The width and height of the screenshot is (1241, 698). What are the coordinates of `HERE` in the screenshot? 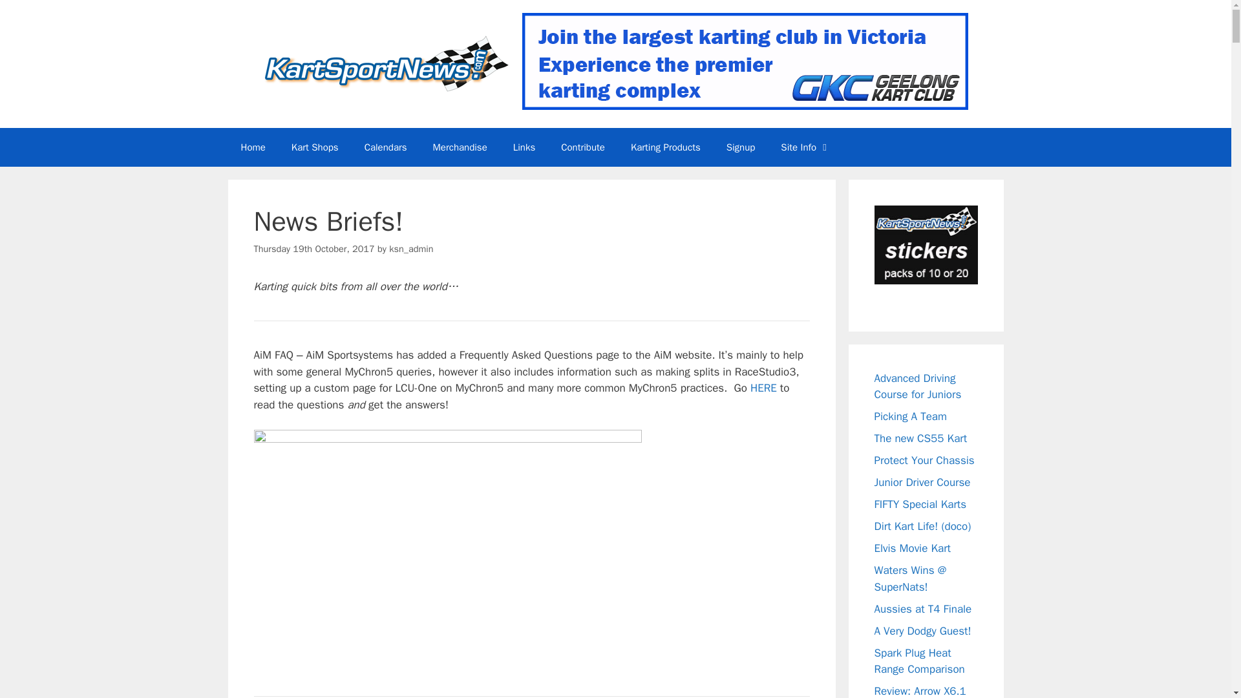 It's located at (763, 388).